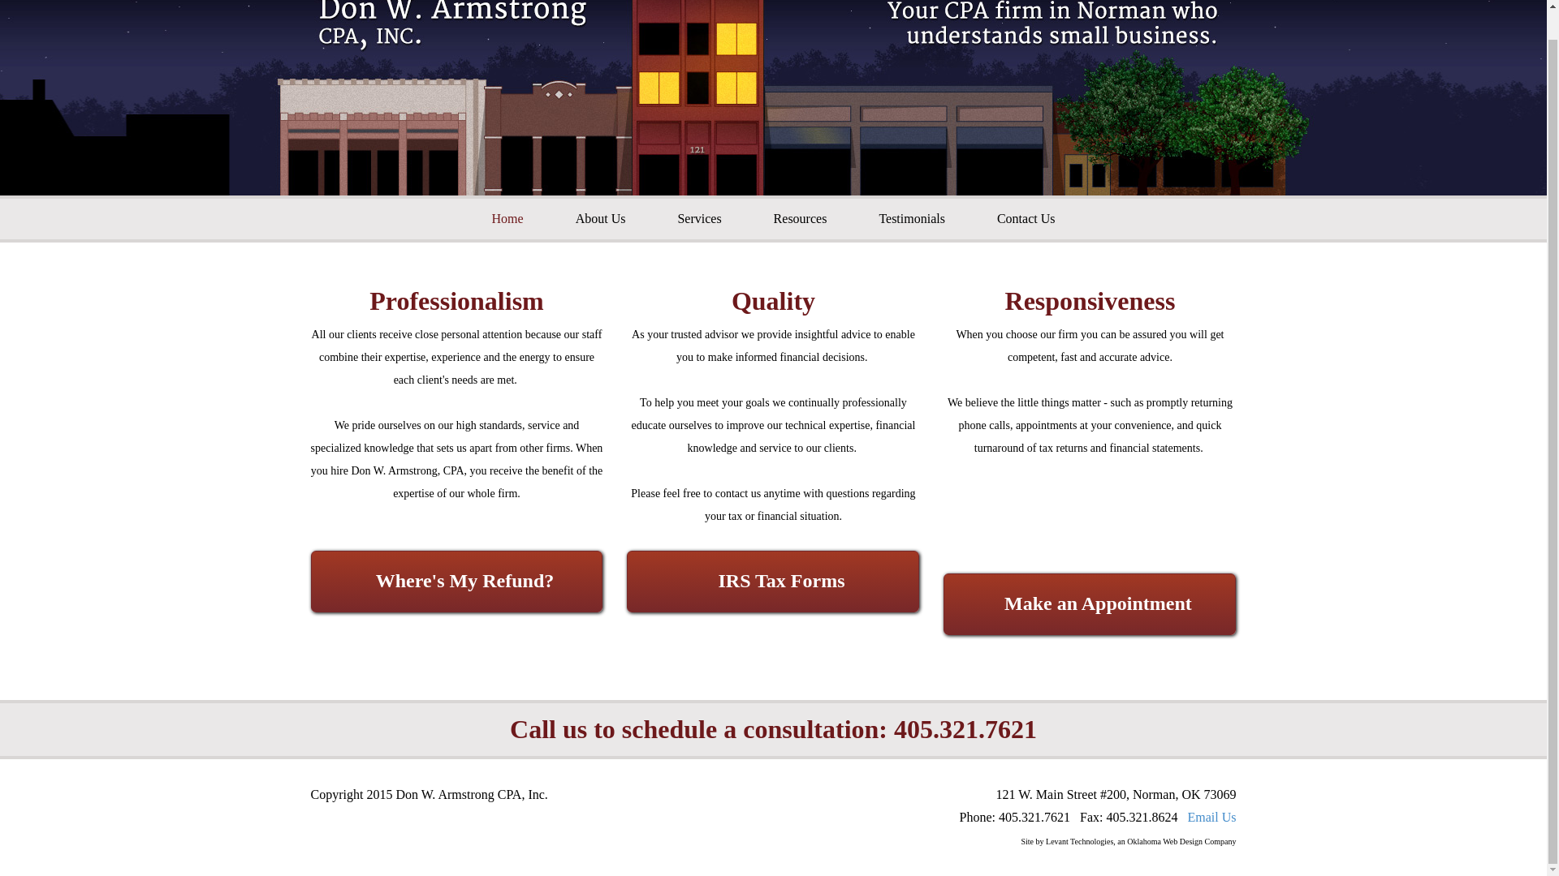  What do you see at coordinates (1211, 818) in the screenshot?
I see `Email Us` at bounding box center [1211, 818].